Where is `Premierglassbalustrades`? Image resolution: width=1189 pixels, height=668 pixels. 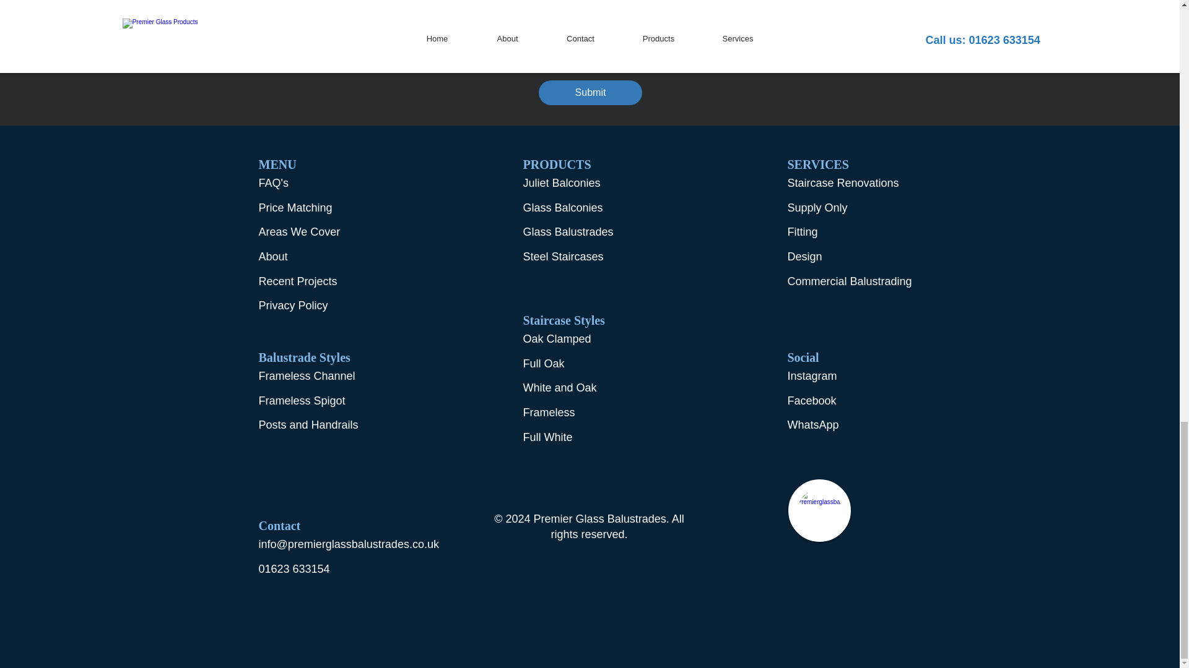
Premierglassbalustrades is located at coordinates (819, 510).